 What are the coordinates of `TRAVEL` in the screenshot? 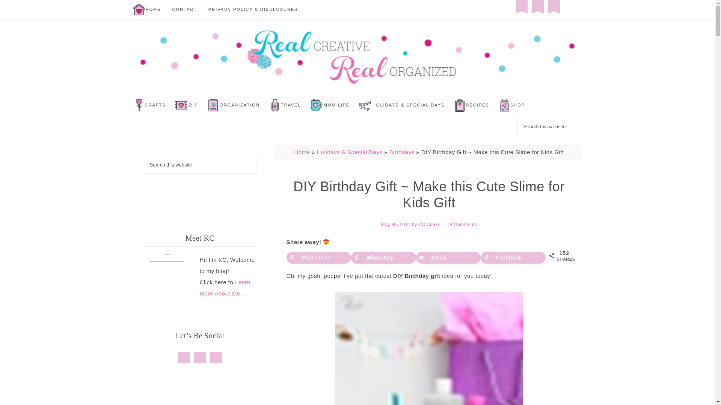 It's located at (291, 105).